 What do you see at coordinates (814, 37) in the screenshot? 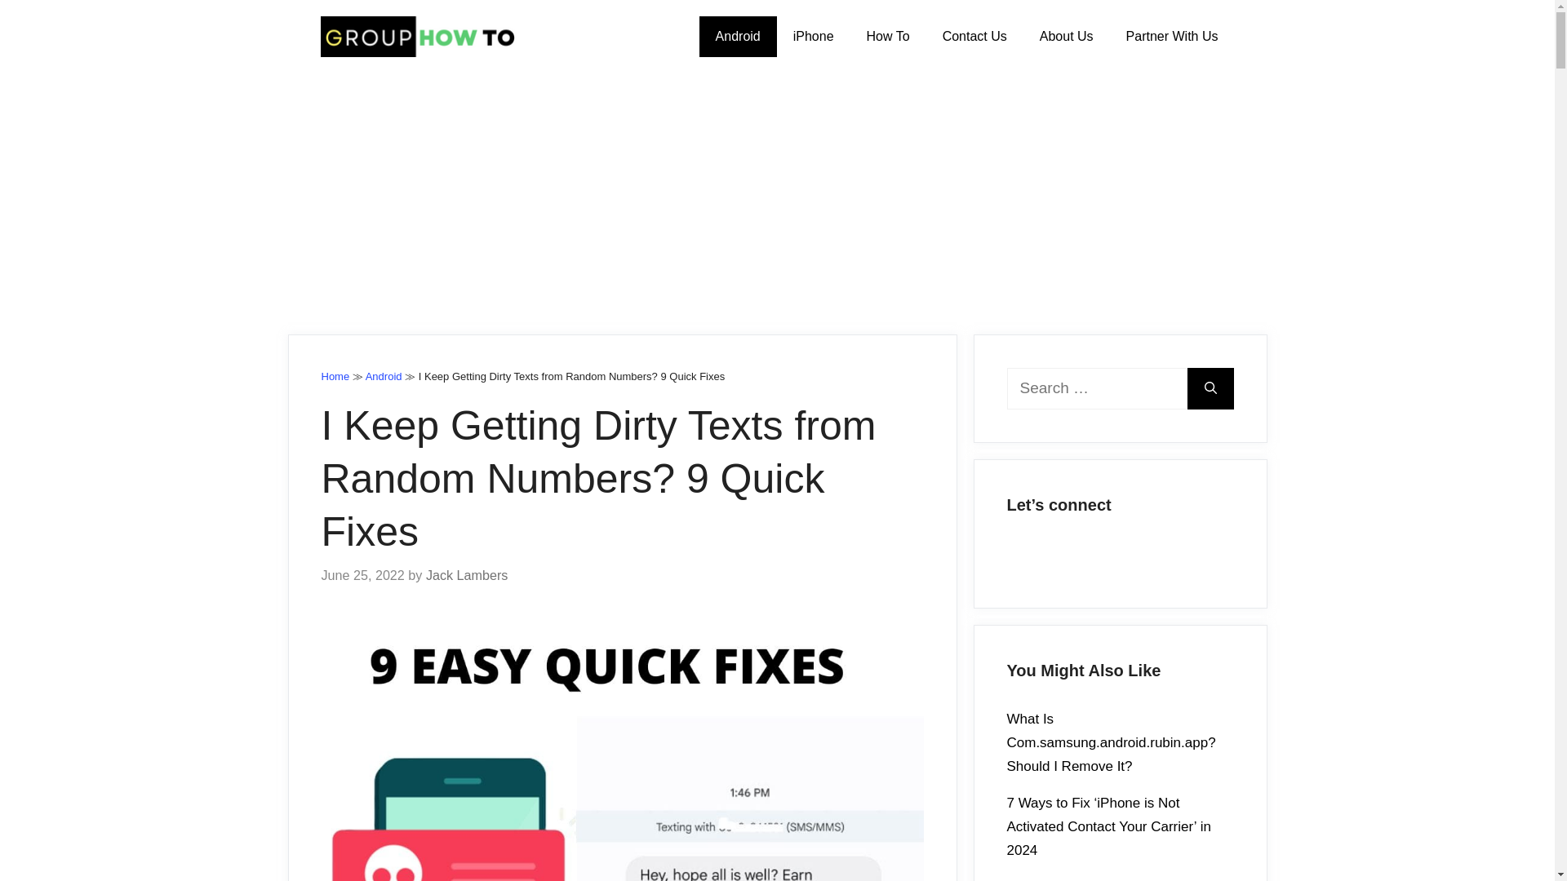
I see `iPhone` at bounding box center [814, 37].